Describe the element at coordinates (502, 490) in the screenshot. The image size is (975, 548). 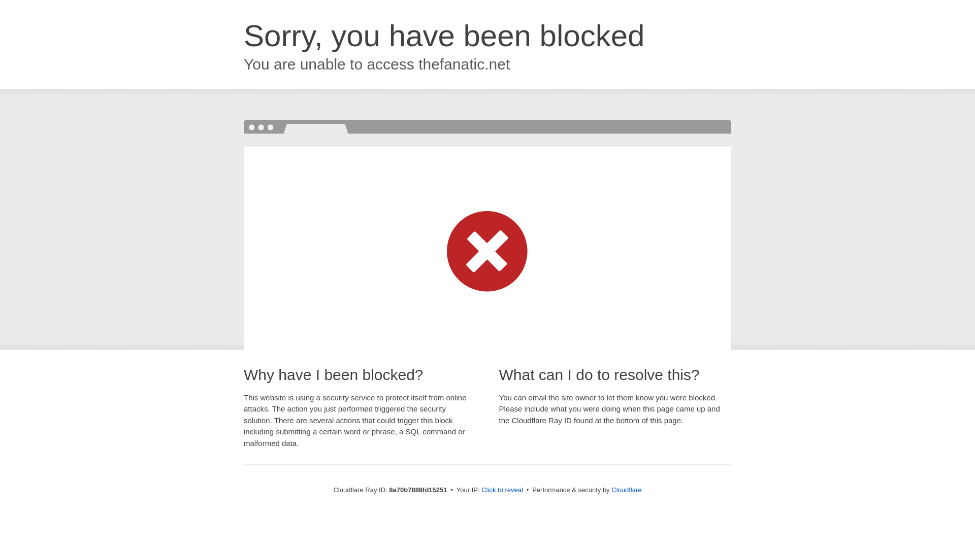
I see `Click to reveal` at that location.